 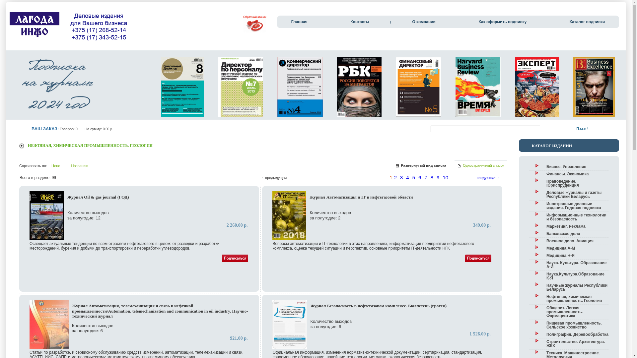 I want to click on 10, so click(x=445, y=178).